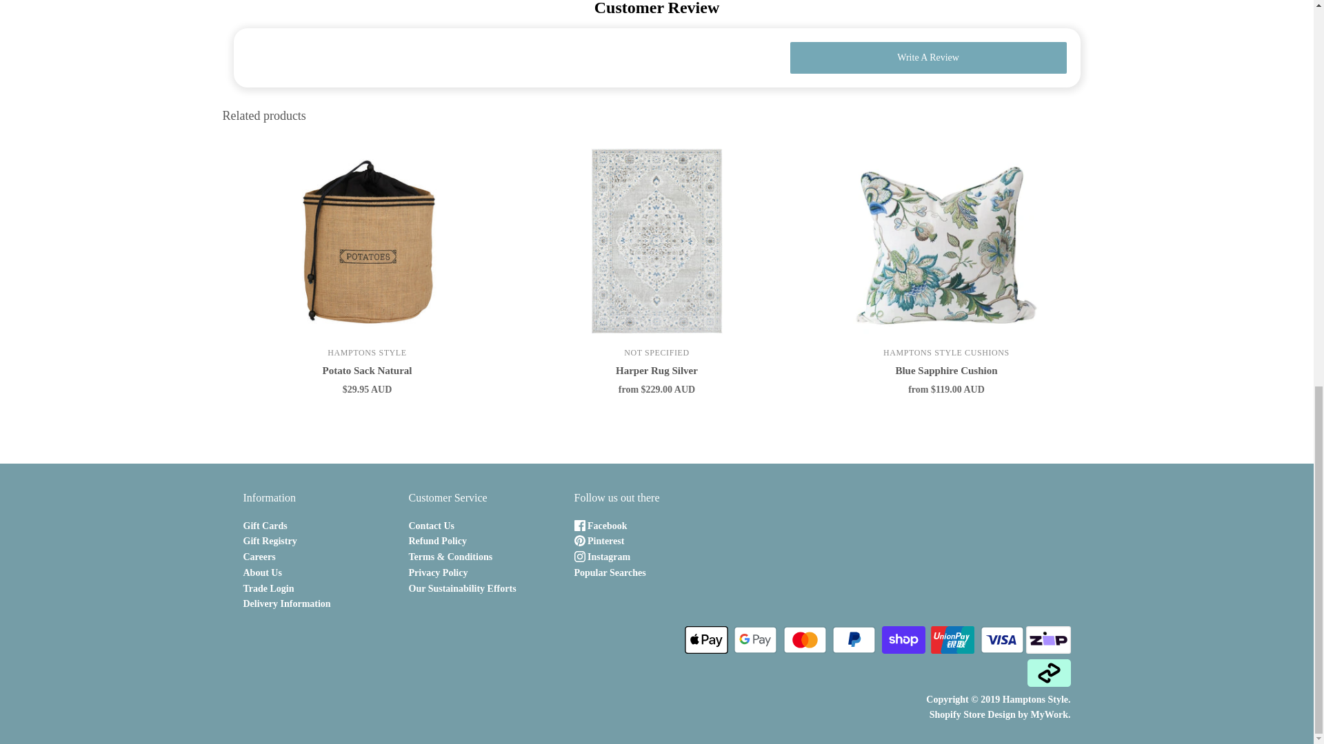  Describe the element at coordinates (946, 353) in the screenshot. I see `hamptons style cushions` at that location.